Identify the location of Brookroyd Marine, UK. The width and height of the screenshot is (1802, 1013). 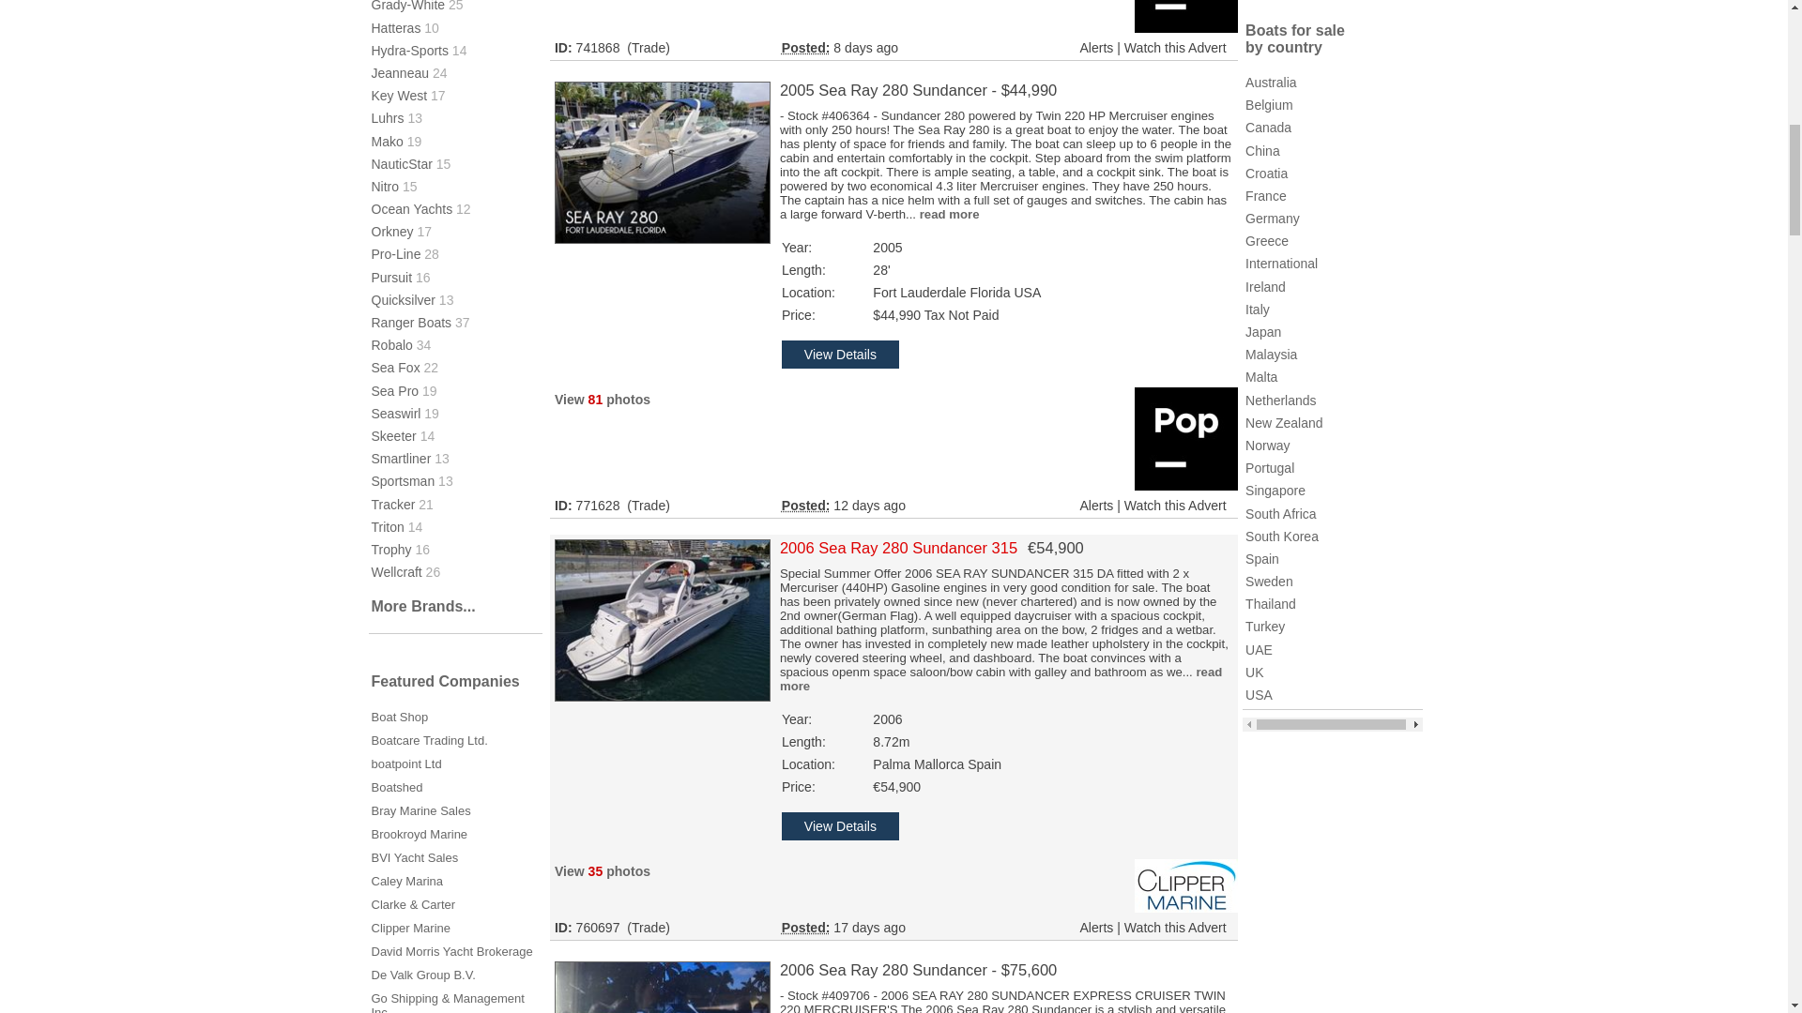
(420, 835).